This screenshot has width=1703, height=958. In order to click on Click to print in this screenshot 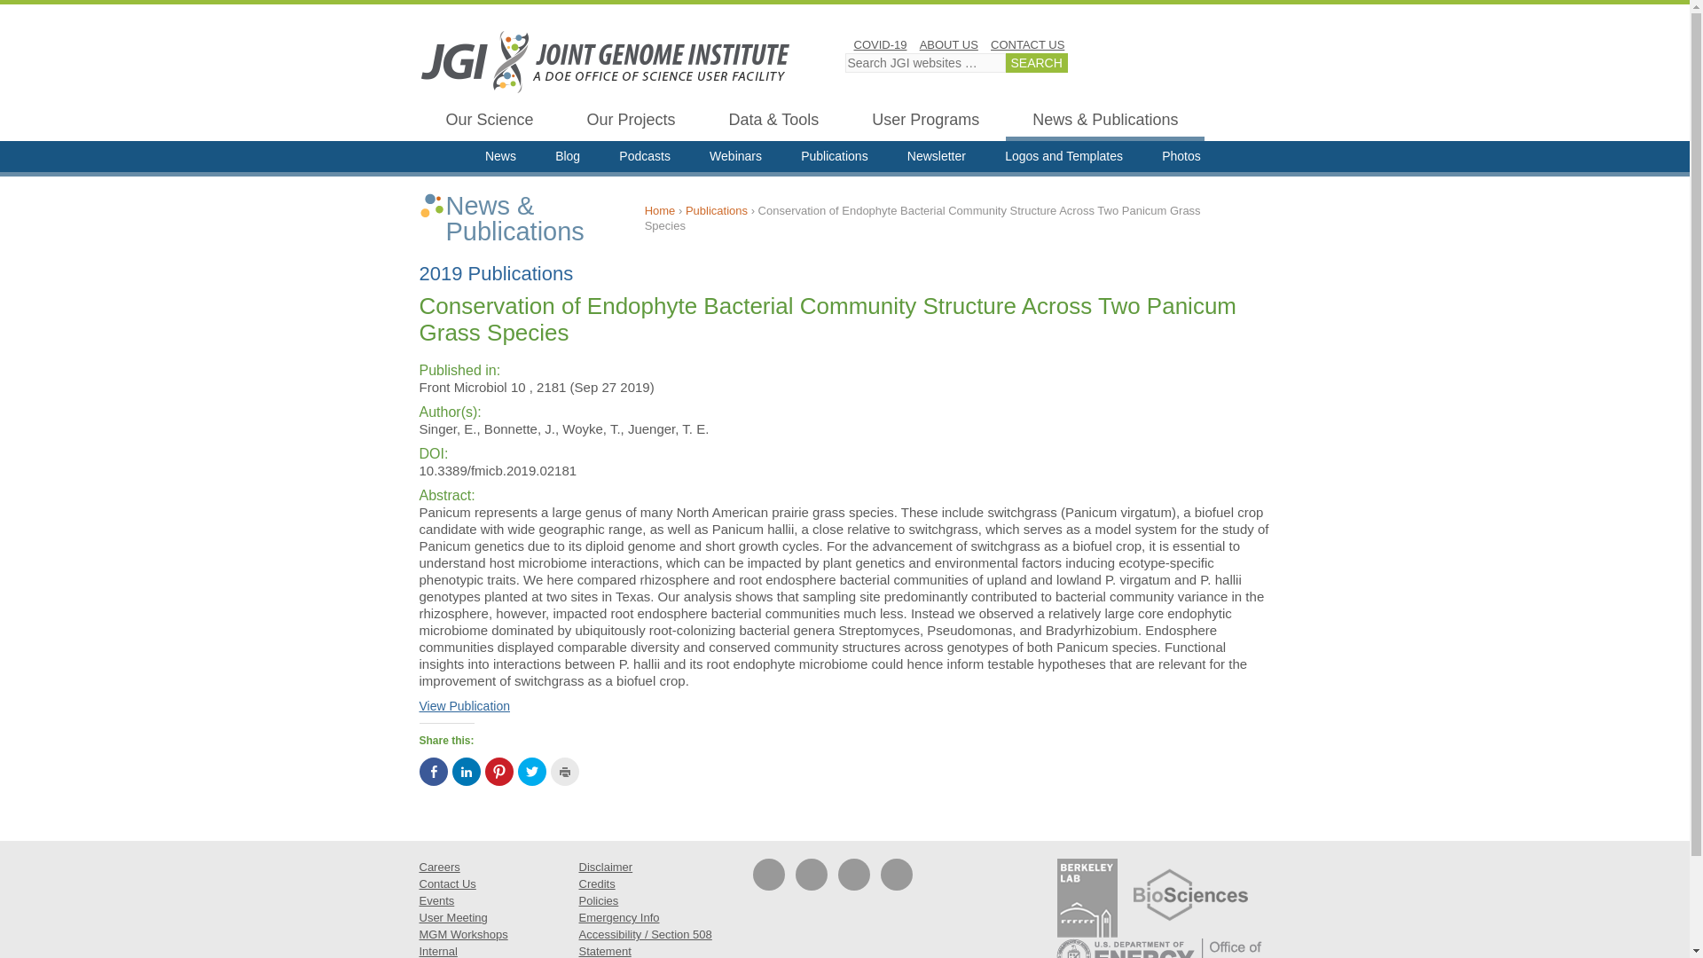, I will do `click(564, 772)`.